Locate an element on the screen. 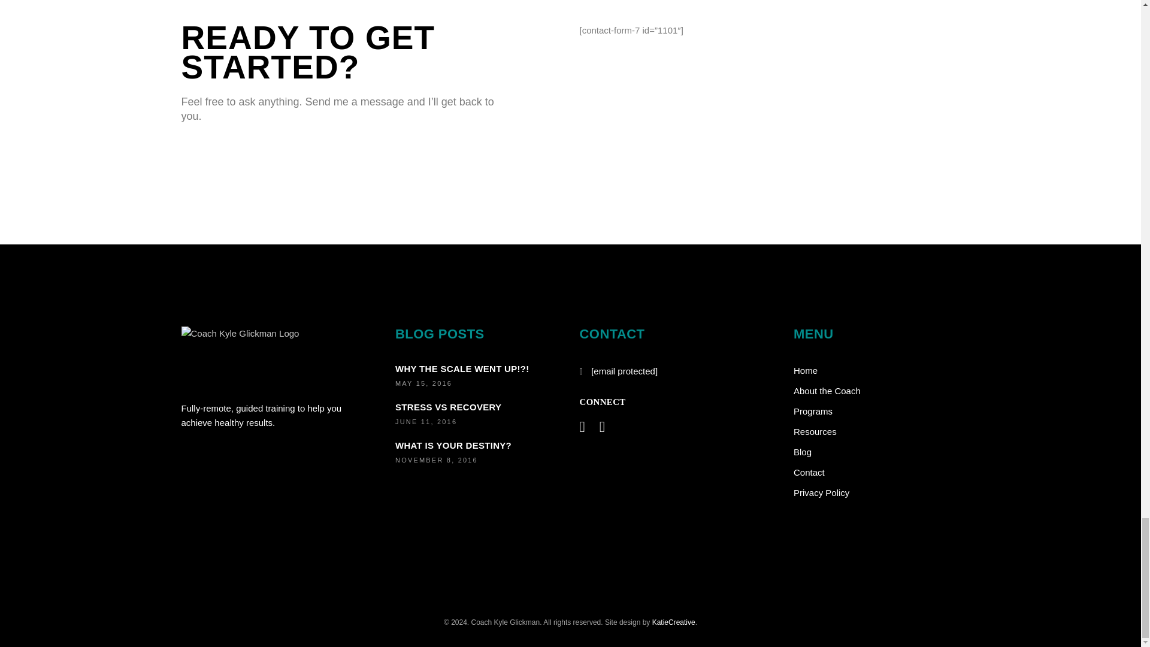 The height and width of the screenshot is (647, 1150). STRESS VS RECOVERY is located at coordinates (448, 406).